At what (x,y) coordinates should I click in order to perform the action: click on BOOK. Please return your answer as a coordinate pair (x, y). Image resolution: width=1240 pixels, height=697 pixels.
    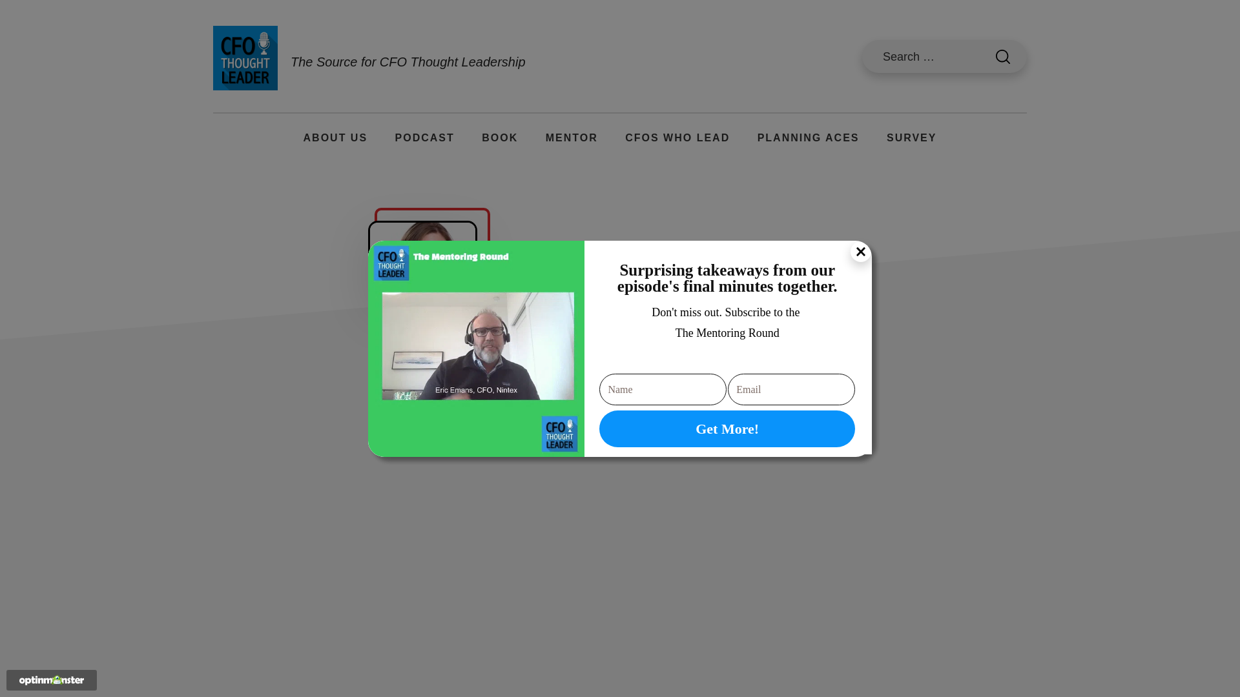
    Looking at the image, I should click on (499, 137).